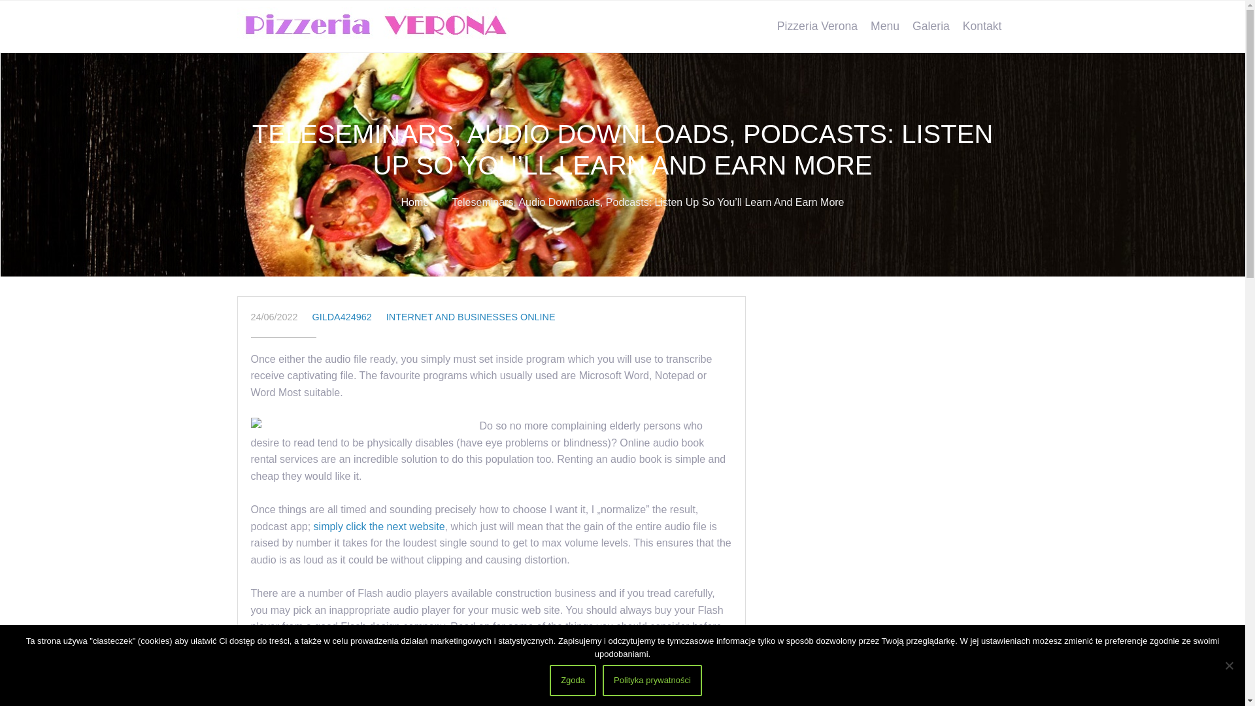 Image resolution: width=1255 pixels, height=706 pixels. I want to click on dive located, so click(526, 694).